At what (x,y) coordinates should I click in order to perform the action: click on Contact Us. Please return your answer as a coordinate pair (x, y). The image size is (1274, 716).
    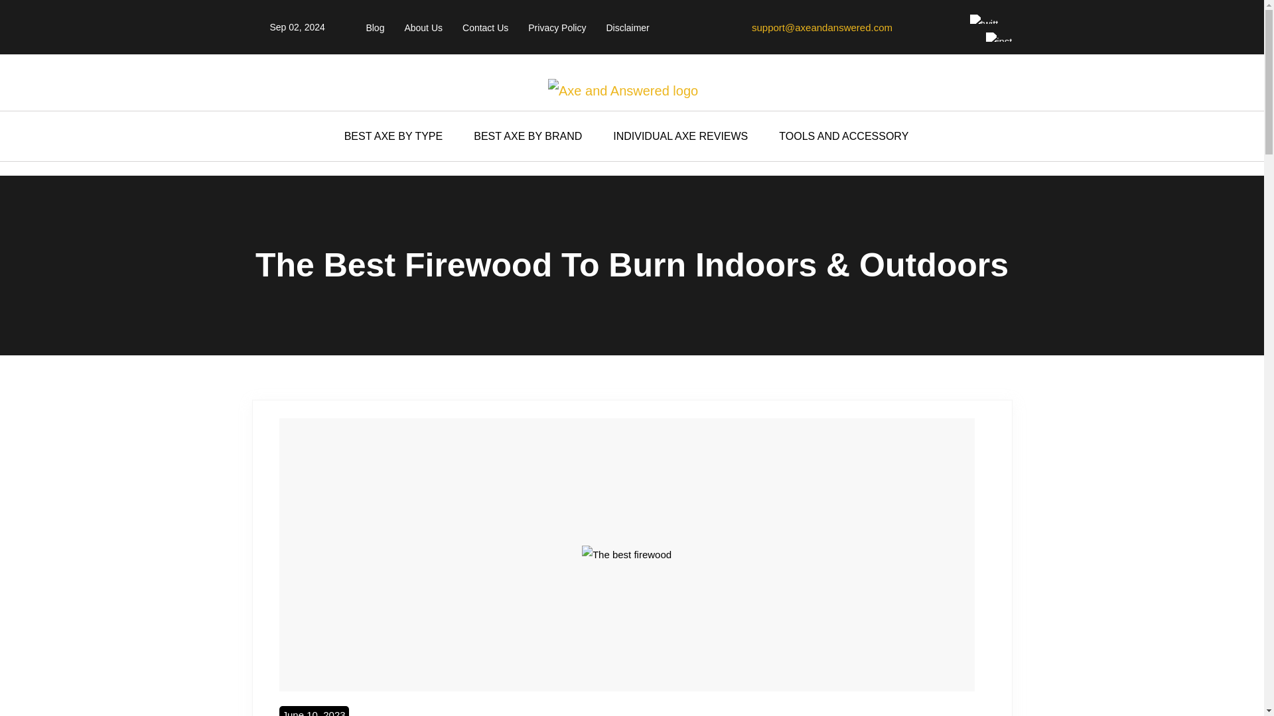
    Looking at the image, I should click on (485, 27).